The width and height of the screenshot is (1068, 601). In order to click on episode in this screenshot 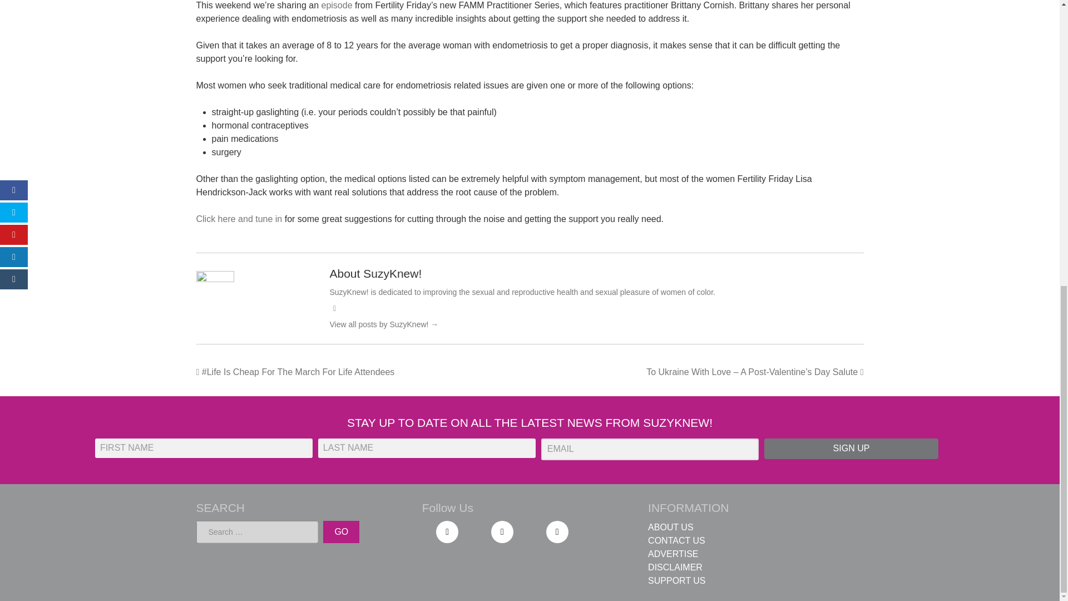, I will do `click(337, 6)`.